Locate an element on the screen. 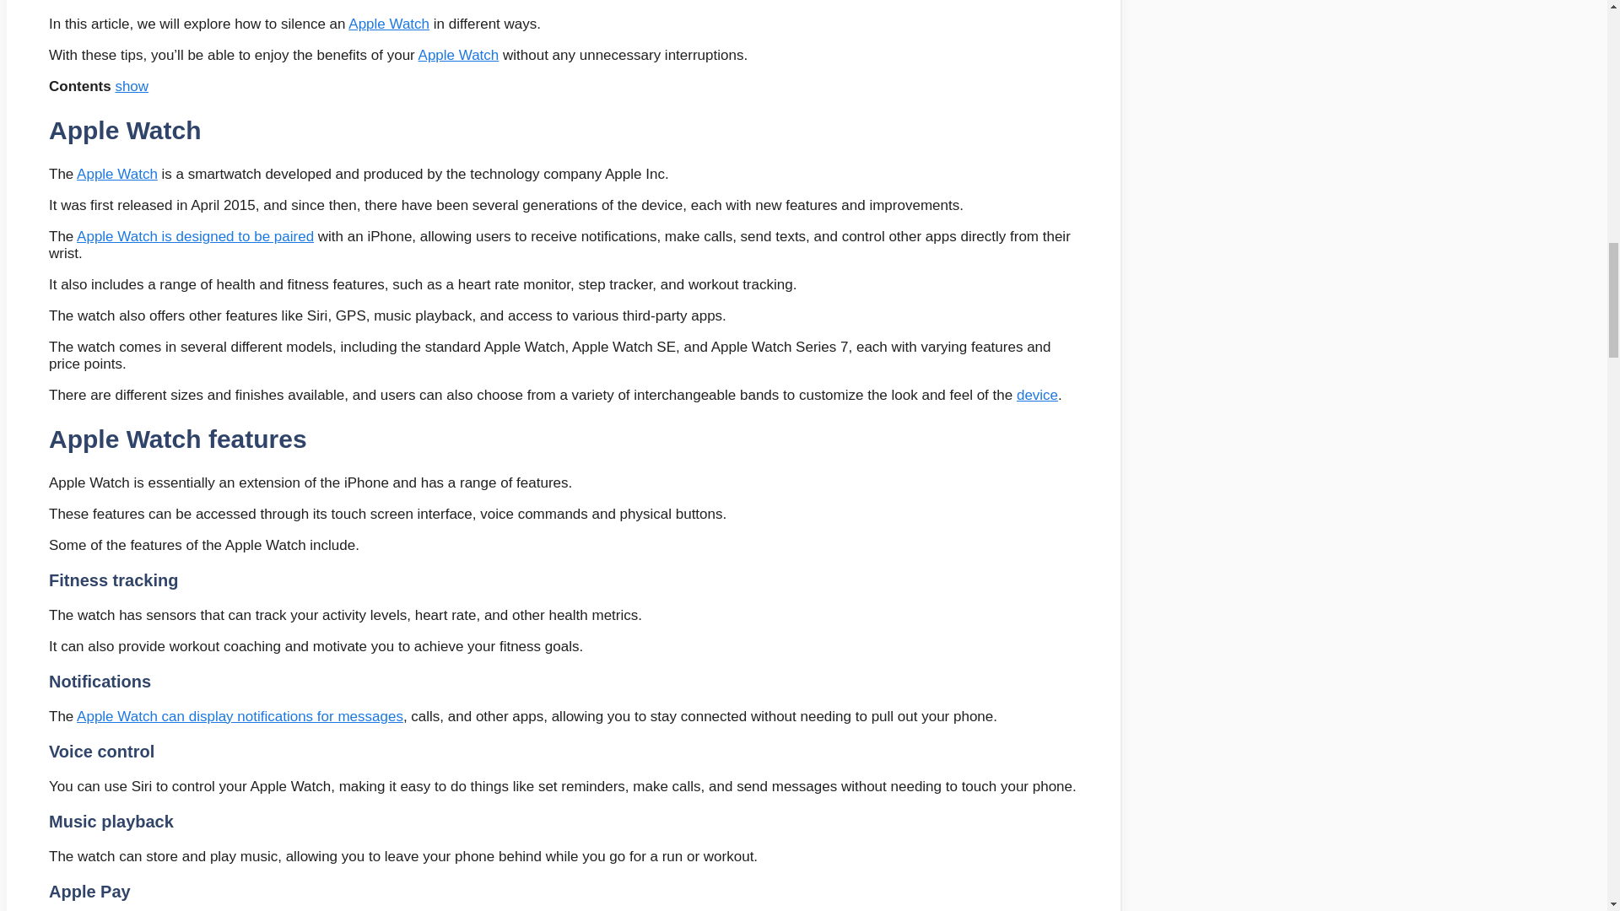 This screenshot has height=911, width=1620. Apple Watch can display notifications for messages is located at coordinates (240, 716).